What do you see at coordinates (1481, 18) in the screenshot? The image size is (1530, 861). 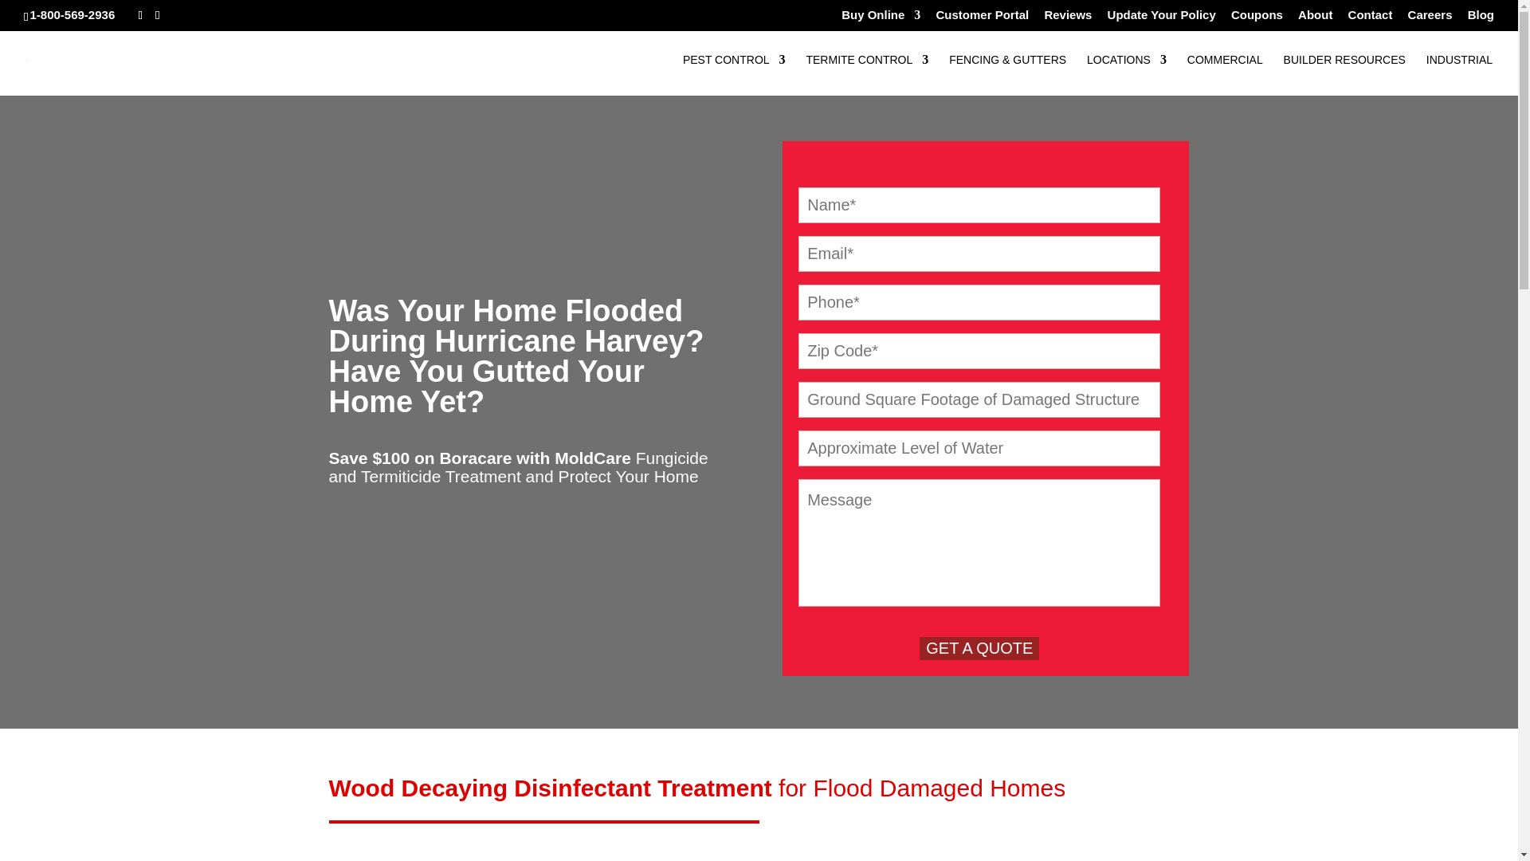 I see `Blog` at bounding box center [1481, 18].